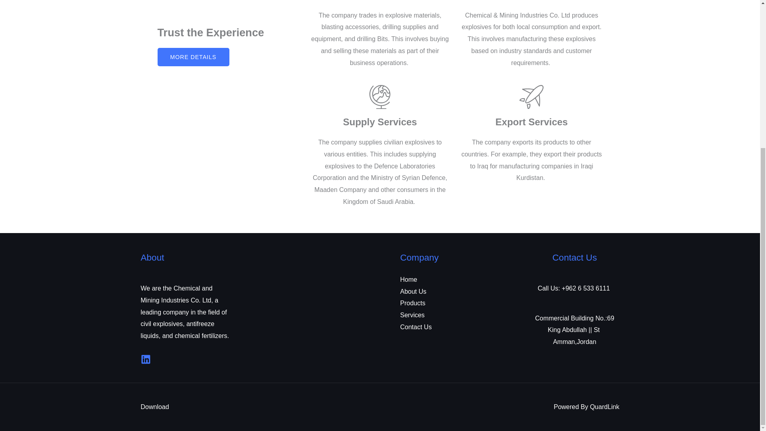 This screenshot has width=766, height=431. Describe the element at coordinates (412, 315) in the screenshot. I see `Services` at that location.